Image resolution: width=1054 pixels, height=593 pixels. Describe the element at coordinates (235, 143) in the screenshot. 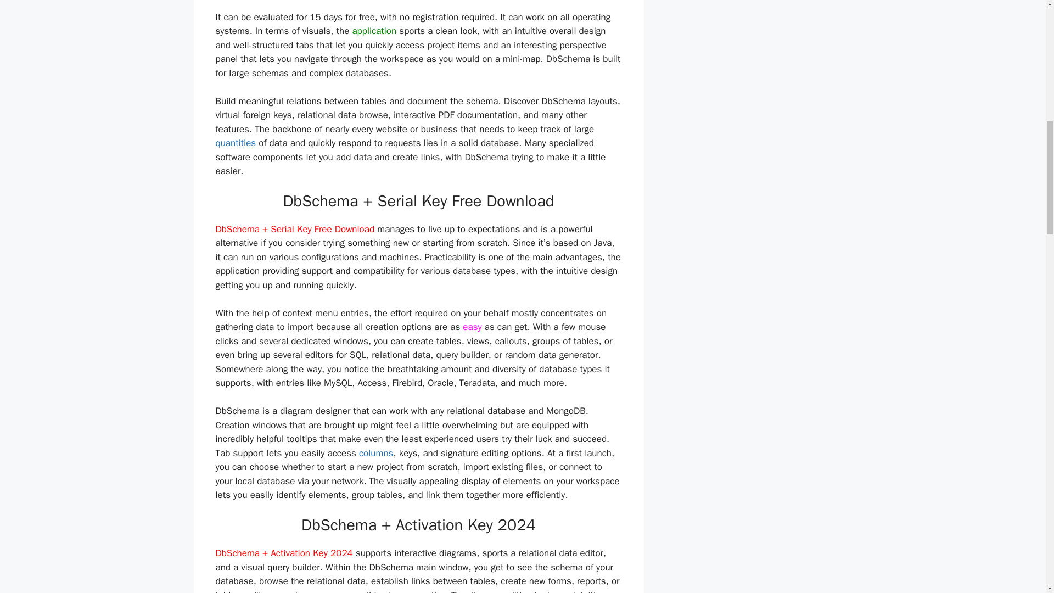

I see `quantities` at that location.